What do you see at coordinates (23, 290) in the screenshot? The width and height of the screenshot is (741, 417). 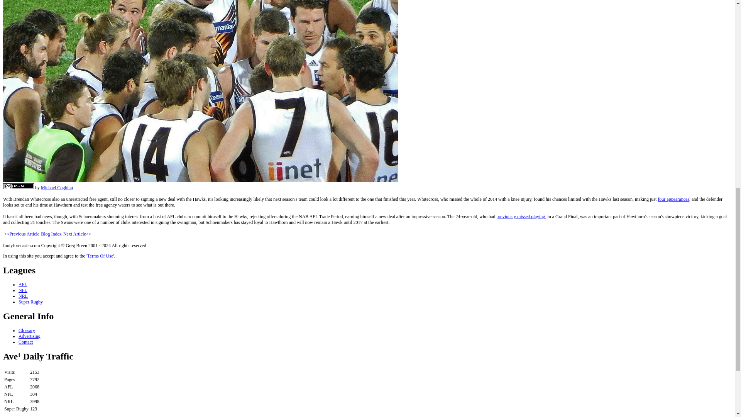 I see `NFL` at bounding box center [23, 290].